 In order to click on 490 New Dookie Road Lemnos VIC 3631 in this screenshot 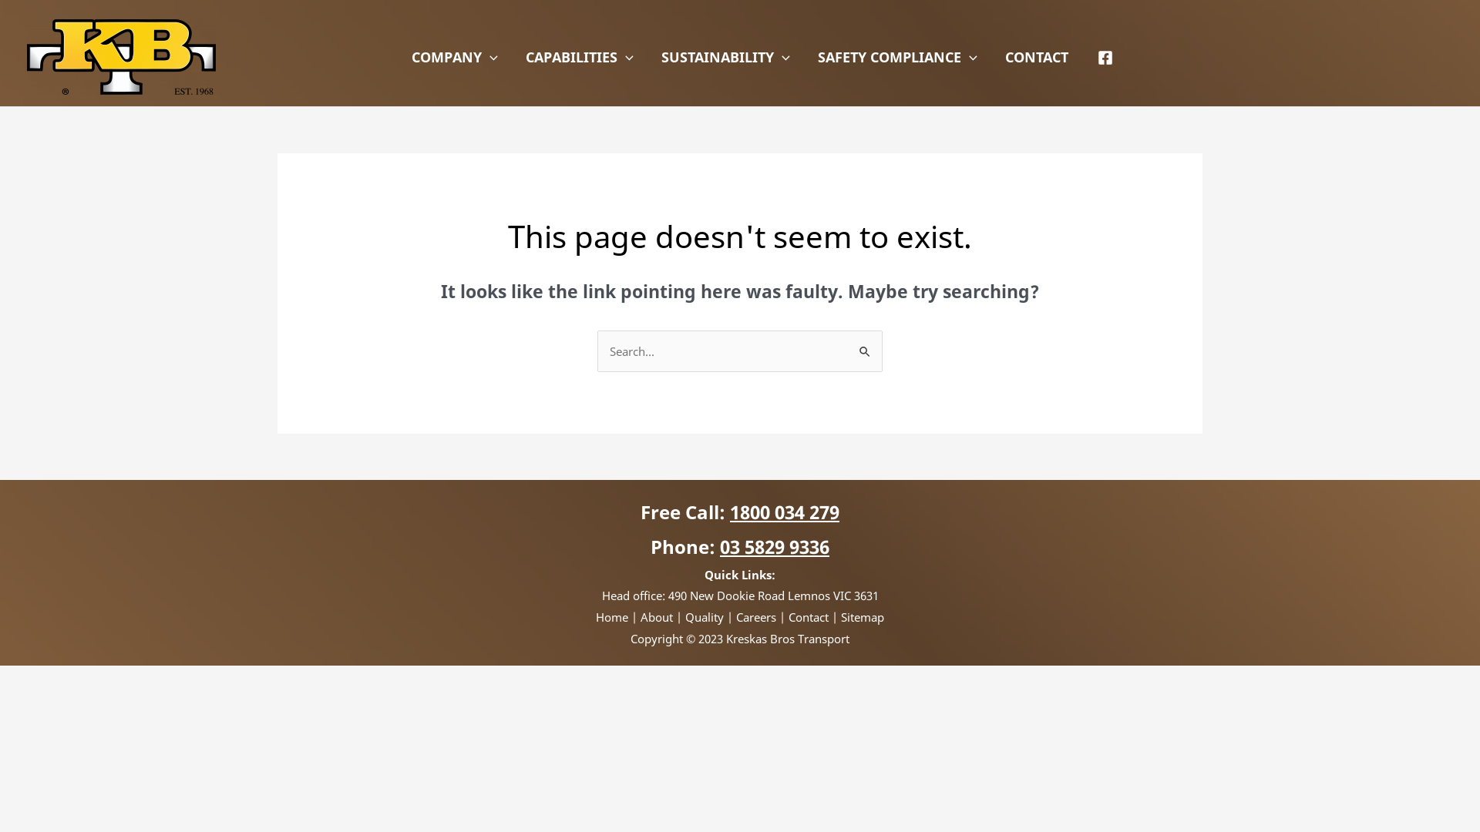, I will do `click(772, 595)`.